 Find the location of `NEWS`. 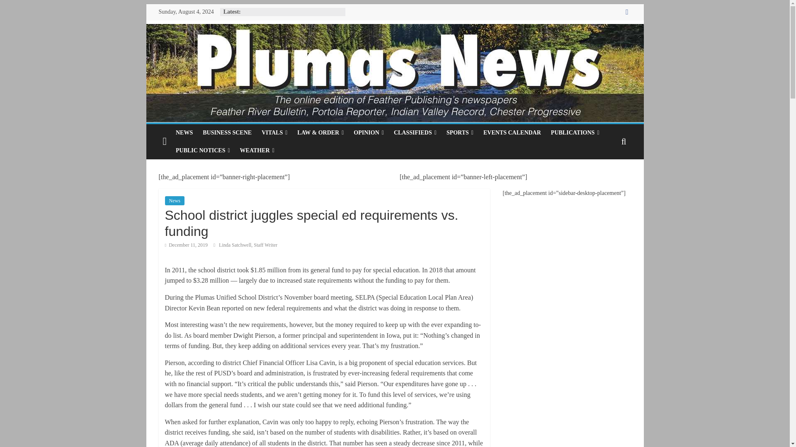

NEWS is located at coordinates (184, 133).